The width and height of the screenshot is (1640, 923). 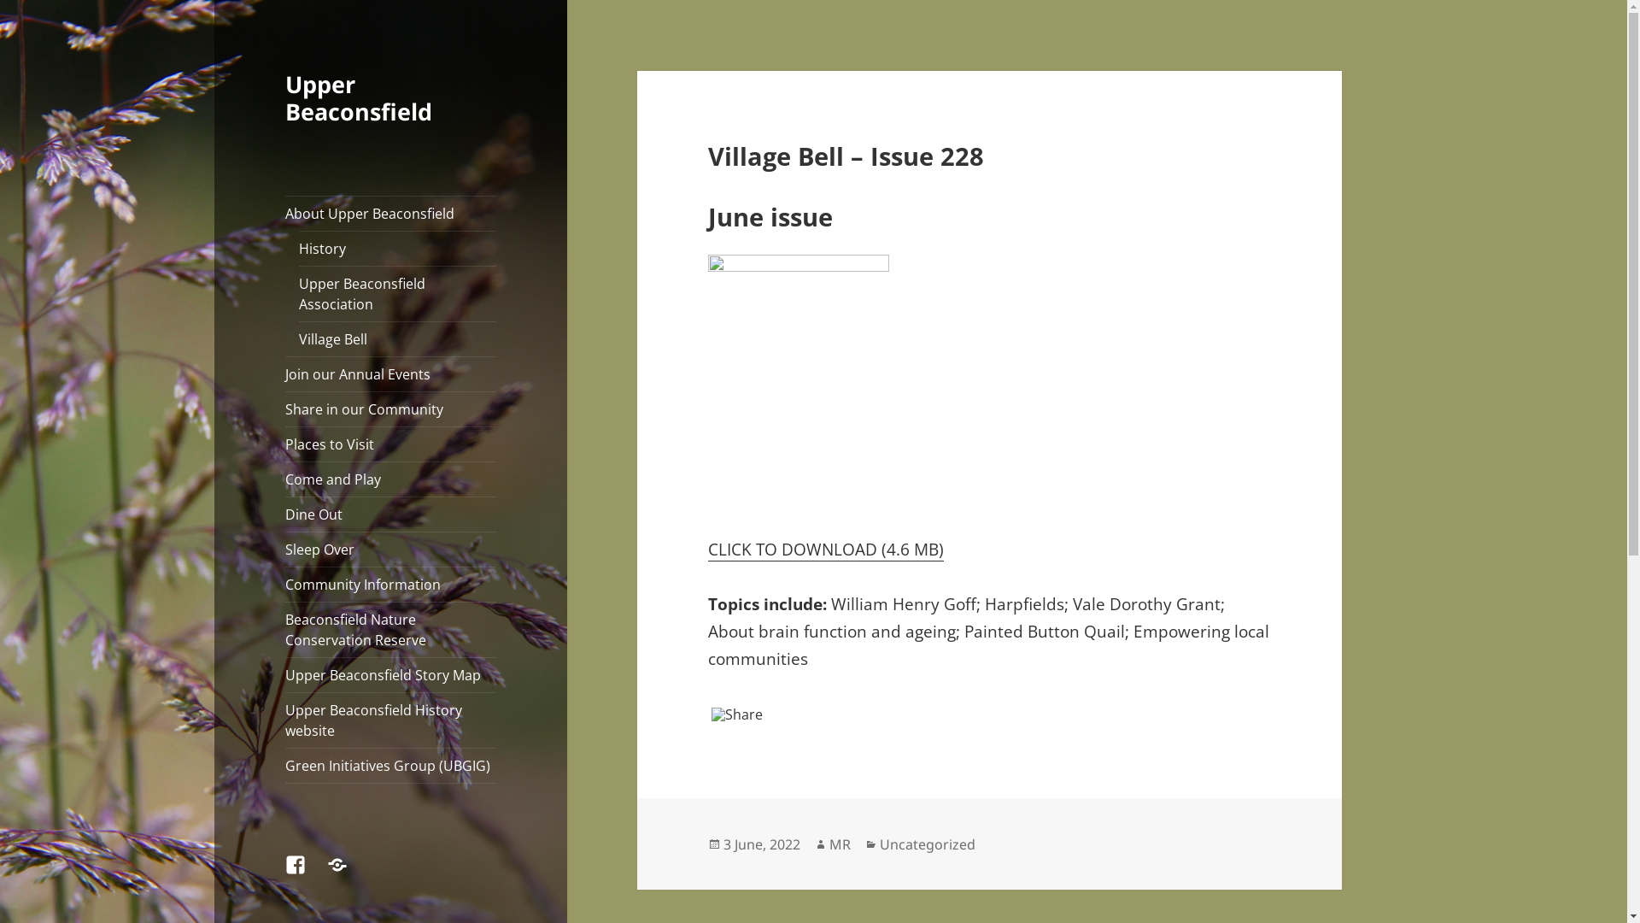 What do you see at coordinates (359, 97) in the screenshot?
I see `Upper Beaconsfield` at bounding box center [359, 97].